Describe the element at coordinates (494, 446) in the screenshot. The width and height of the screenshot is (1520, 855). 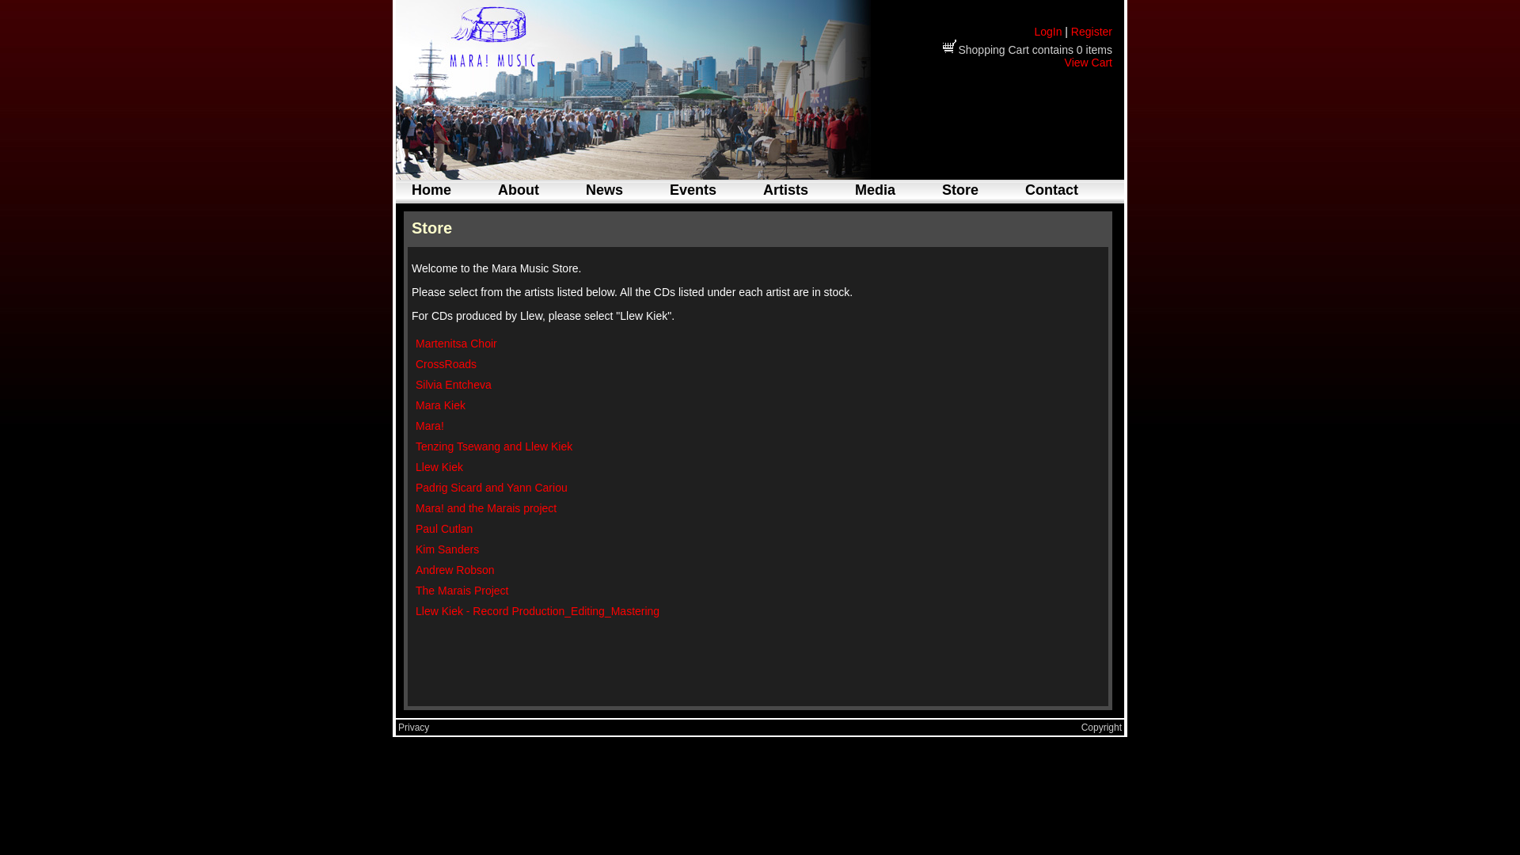
I see `Tenzing Tsewang and Llew Kiek` at that location.